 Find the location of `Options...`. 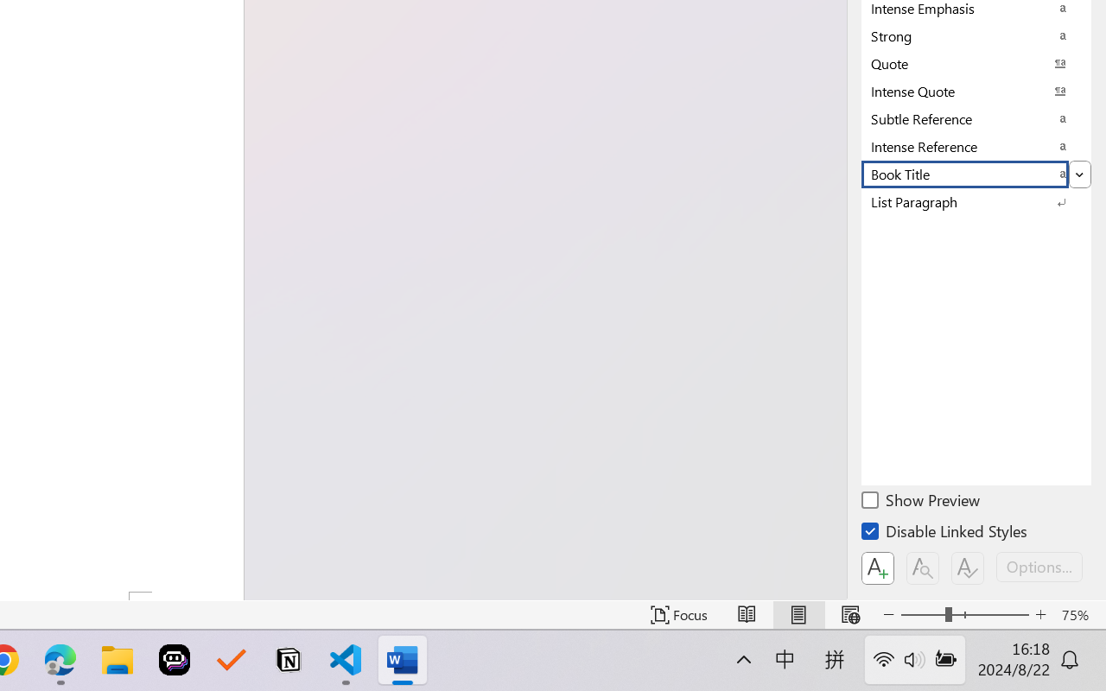

Options... is located at coordinates (1039, 567).